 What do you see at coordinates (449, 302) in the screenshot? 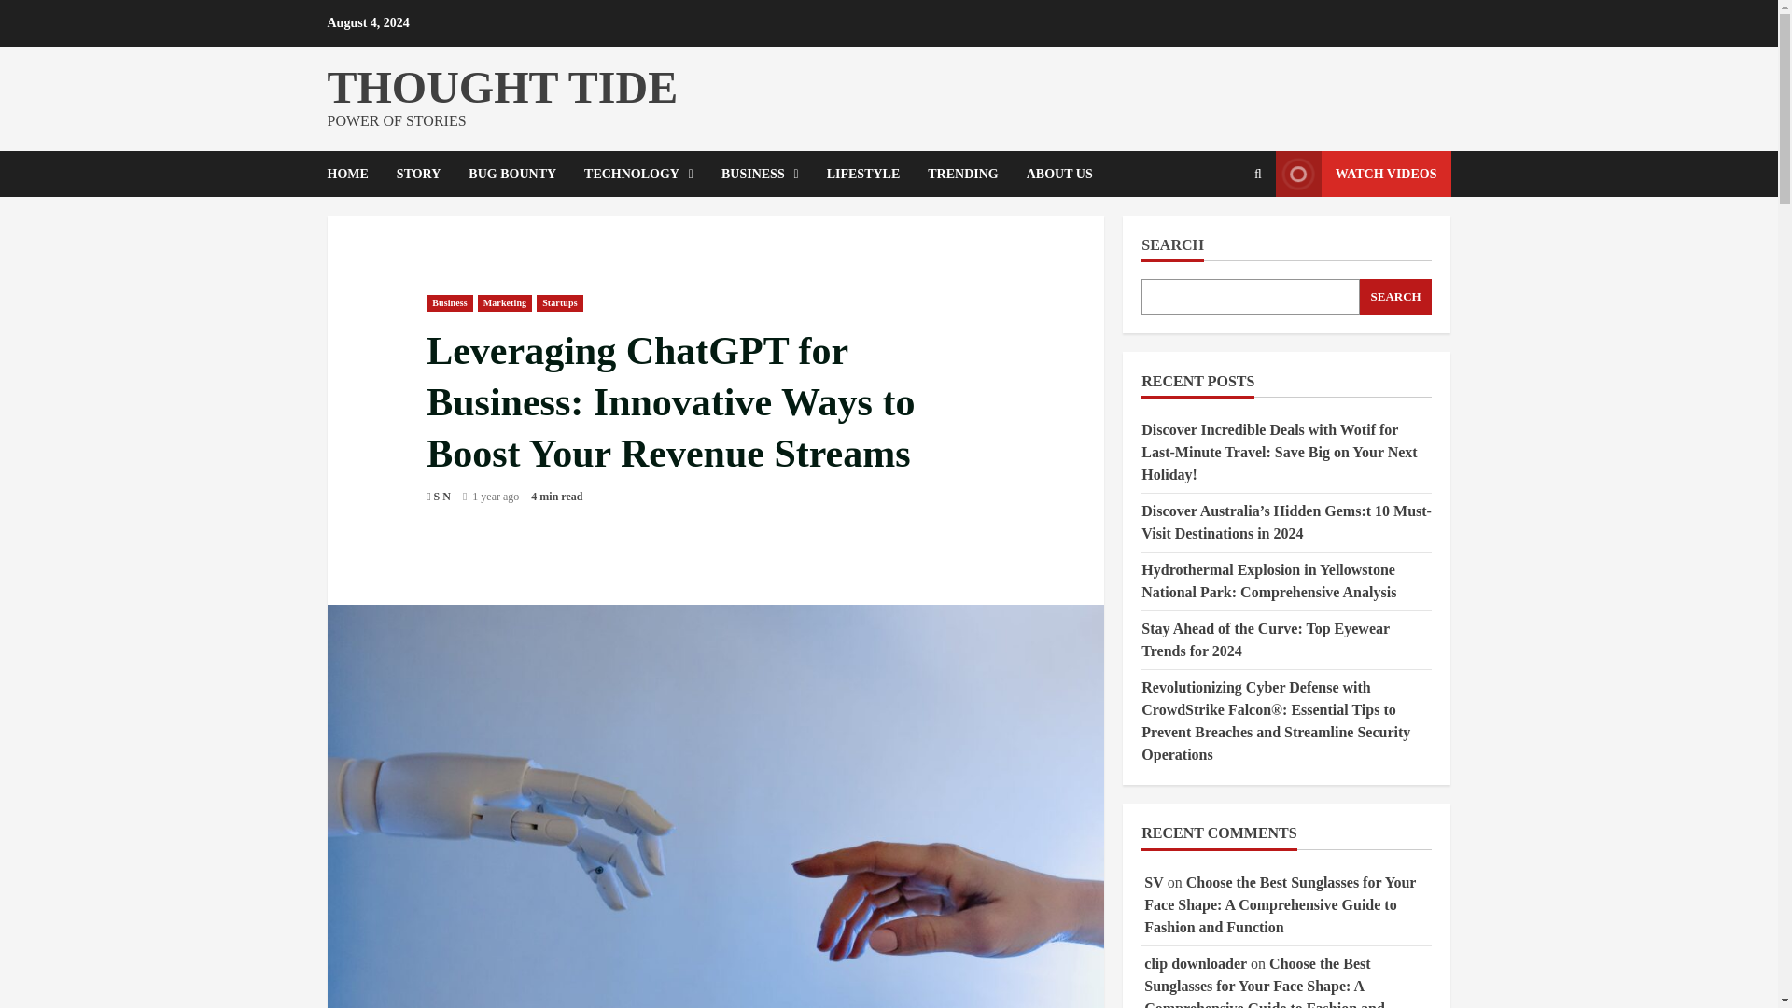
I see `Business` at bounding box center [449, 302].